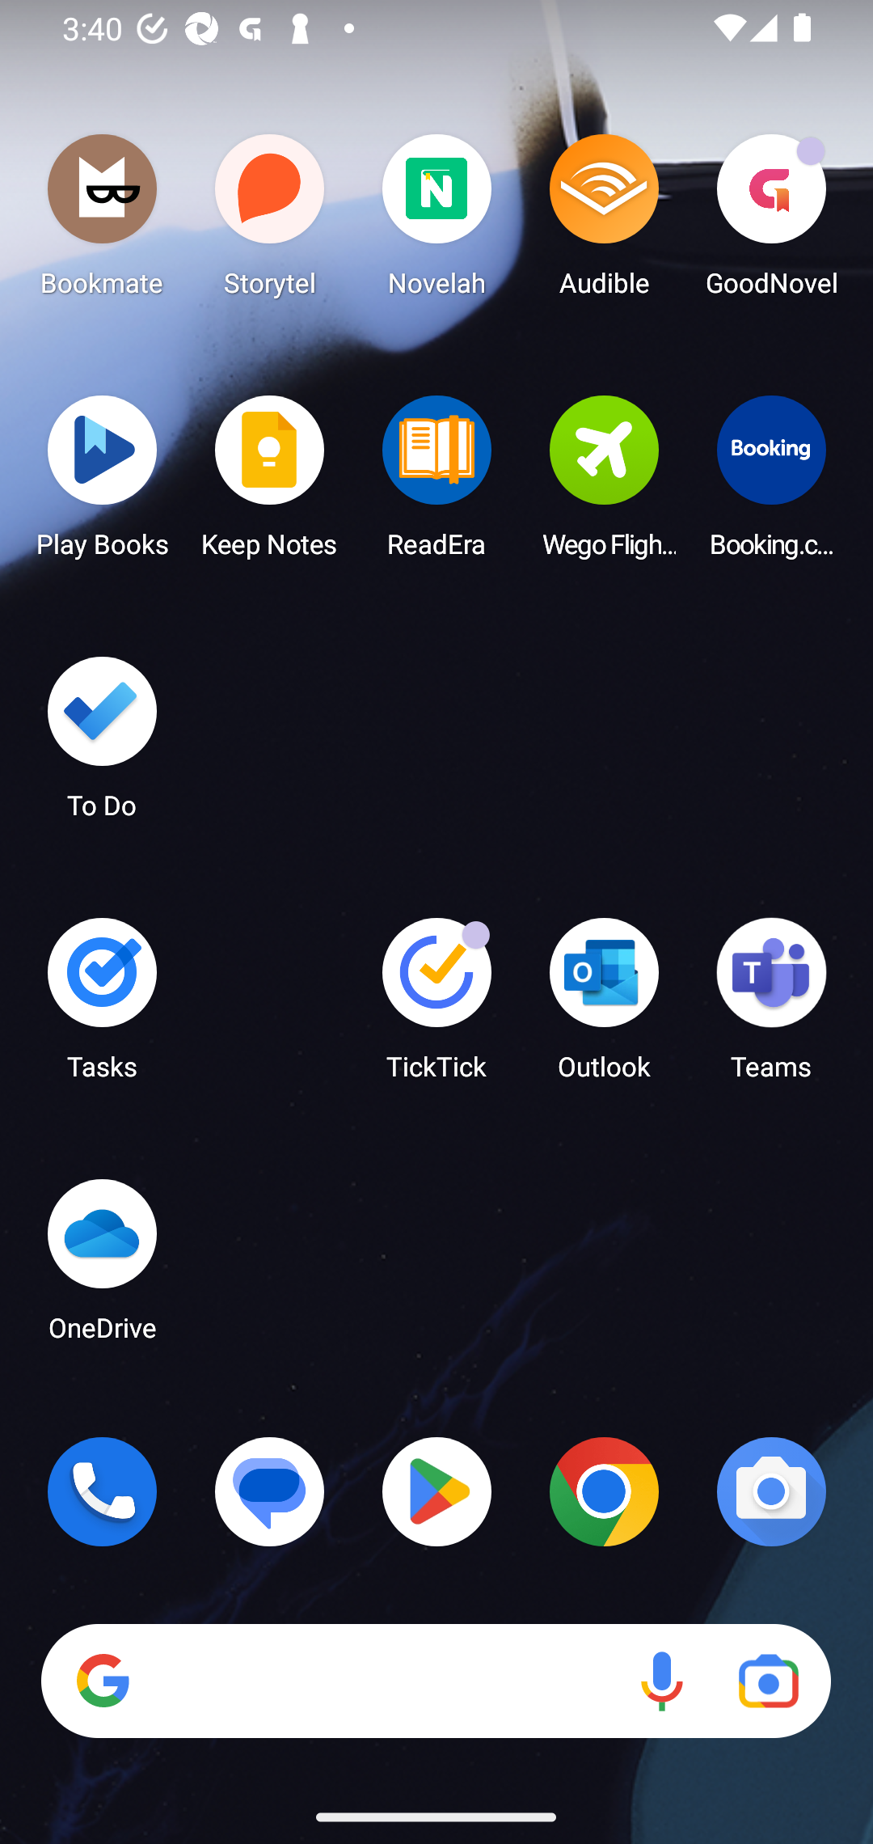 The width and height of the screenshot is (873, 1844). Describe the element at coordinates (771, 483) in the screenshot. I see `Booking.com` at that location.